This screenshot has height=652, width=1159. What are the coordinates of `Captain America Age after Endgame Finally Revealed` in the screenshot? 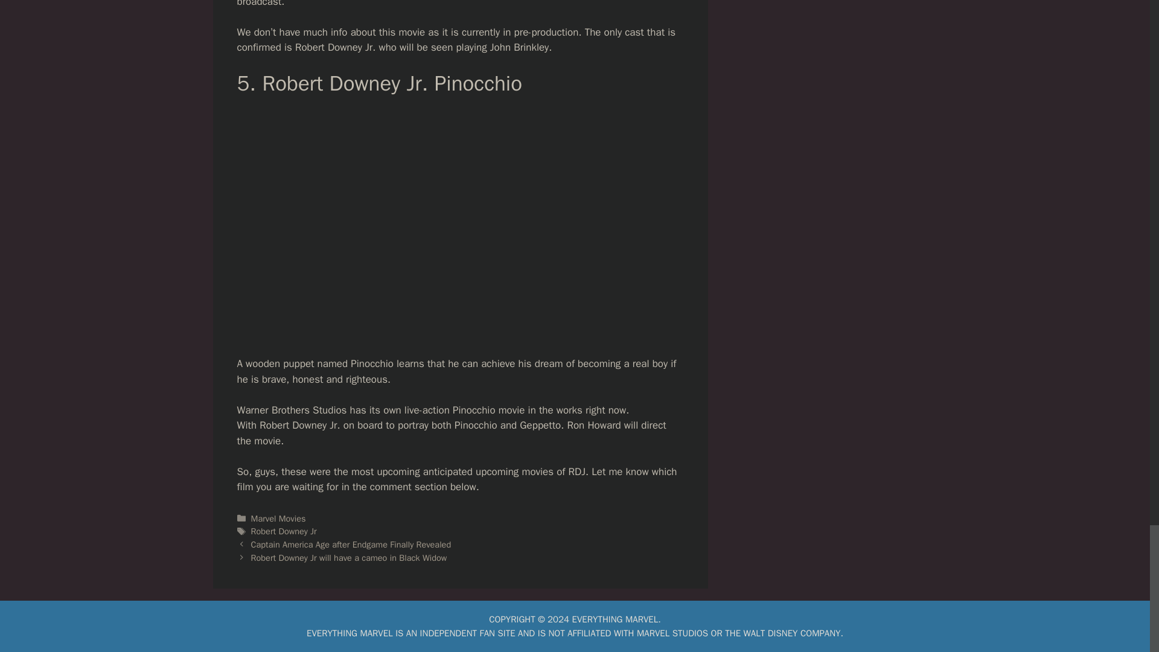 It's located at (351, 545).